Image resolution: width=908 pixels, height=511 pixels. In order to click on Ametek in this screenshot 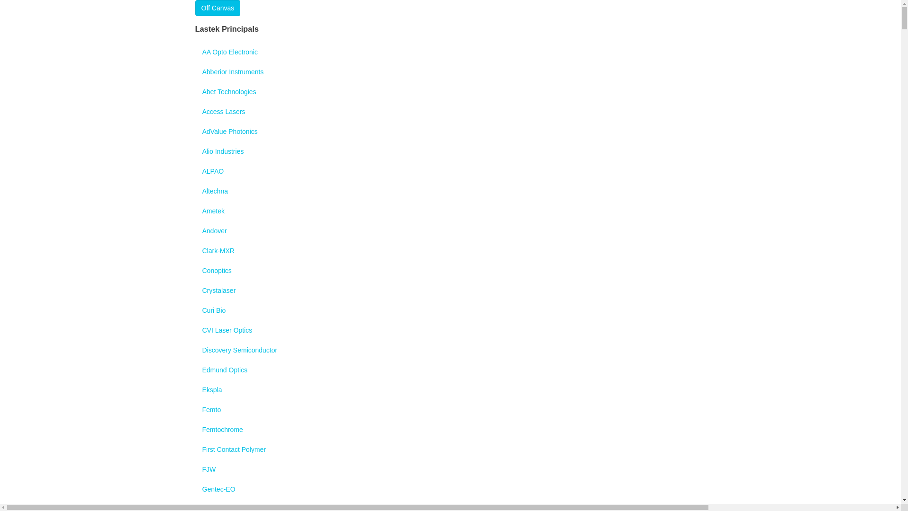, I will do `click(450, 211)`.